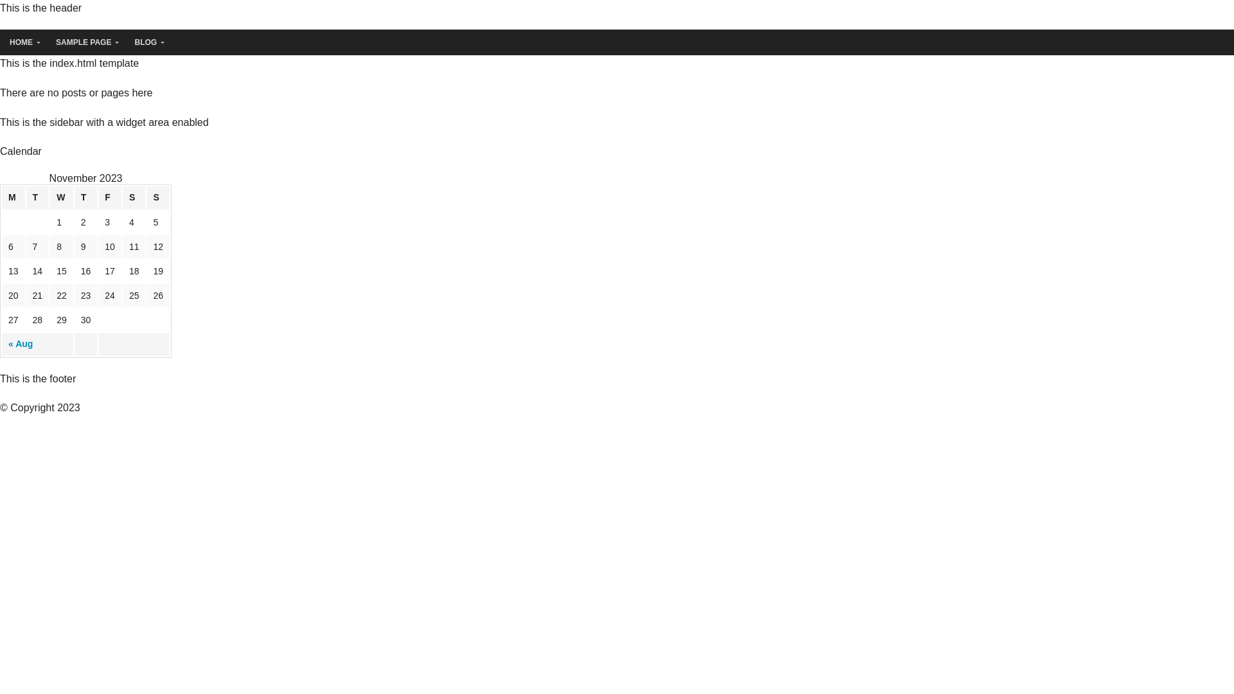 The image size is (1234, 694). Describe the element at coordinates (85, 42) in the screenshot. I see `SAMPLE PAGE` at that location.